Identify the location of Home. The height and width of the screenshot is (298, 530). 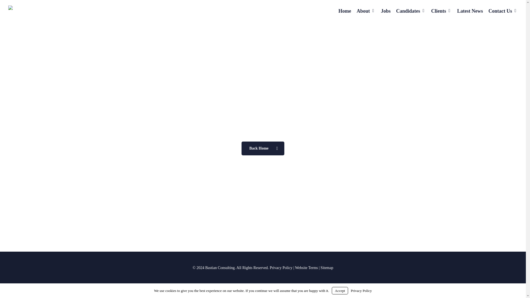
(344, 11).